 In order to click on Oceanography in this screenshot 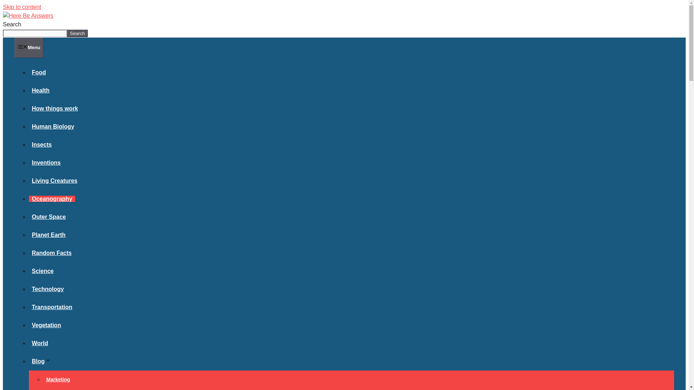, I will do `click(52, 199)`.